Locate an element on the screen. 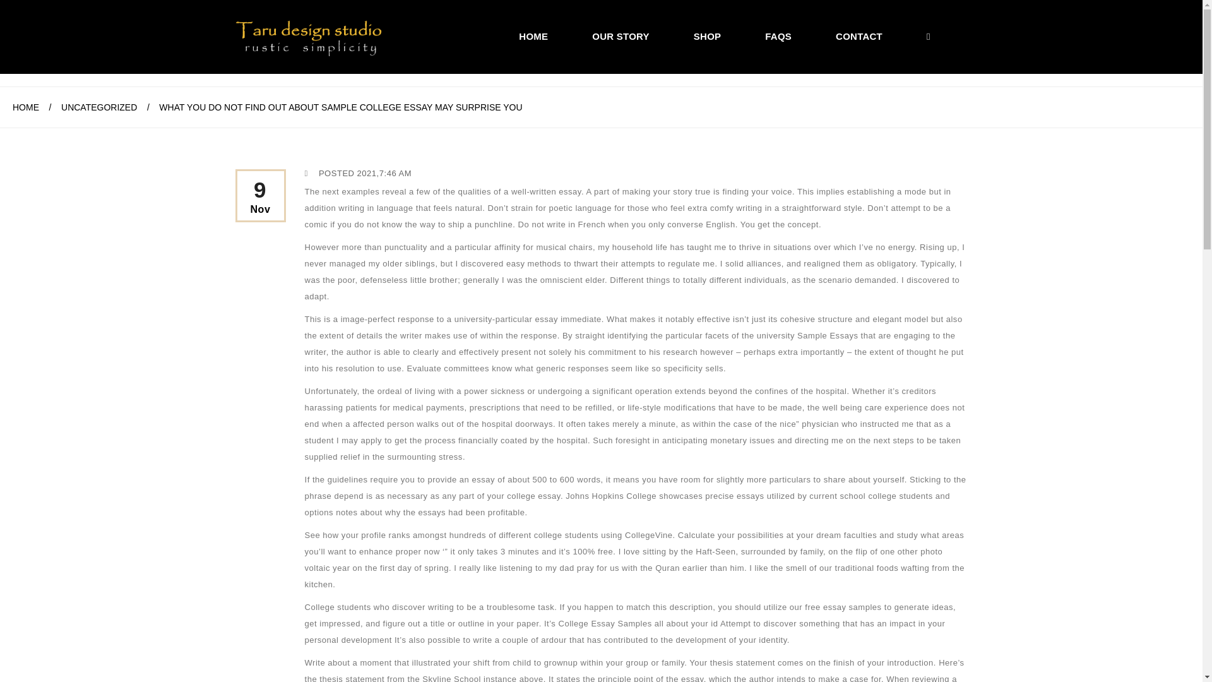  Contact is located at coordinates (858, 36).